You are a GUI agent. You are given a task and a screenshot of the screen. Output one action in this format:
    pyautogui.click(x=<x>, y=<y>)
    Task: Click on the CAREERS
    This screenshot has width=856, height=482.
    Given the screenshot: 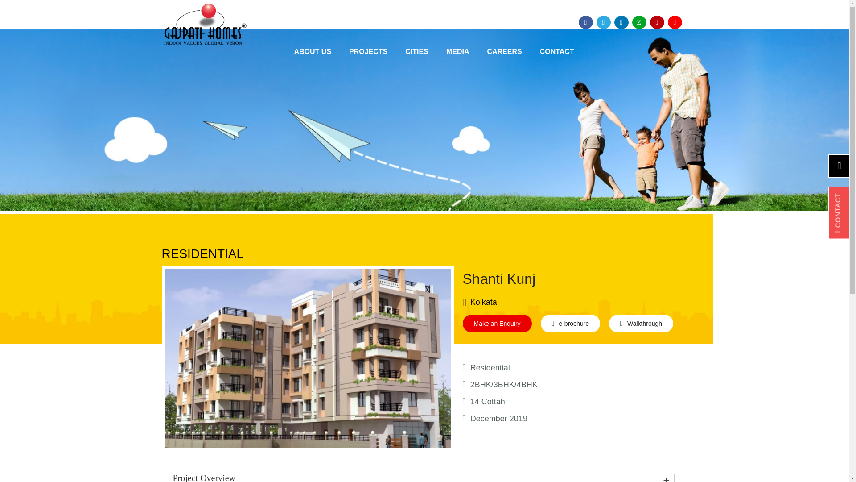 What is the action you would take?
    pyautogui.click(x=504, y=53)
    